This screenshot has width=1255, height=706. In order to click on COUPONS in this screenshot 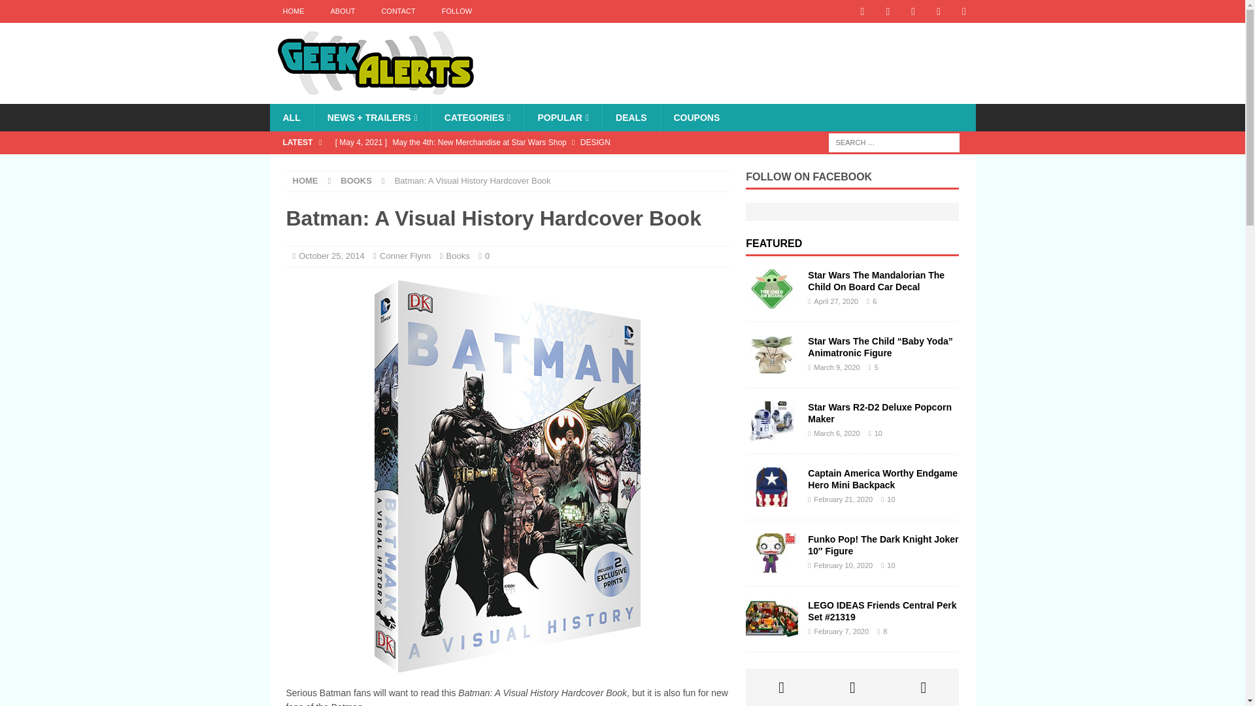, I will do `click(696, 117)`.